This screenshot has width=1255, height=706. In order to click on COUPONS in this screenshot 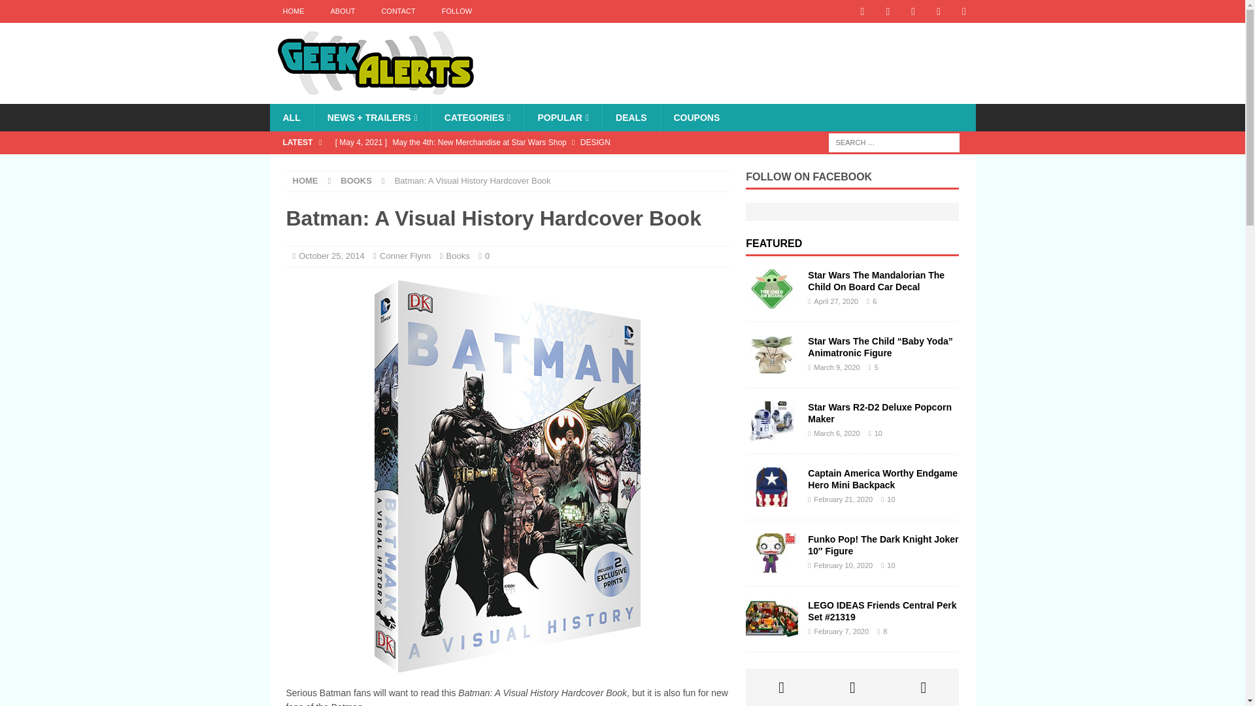, I will do `click(696, 117)`.